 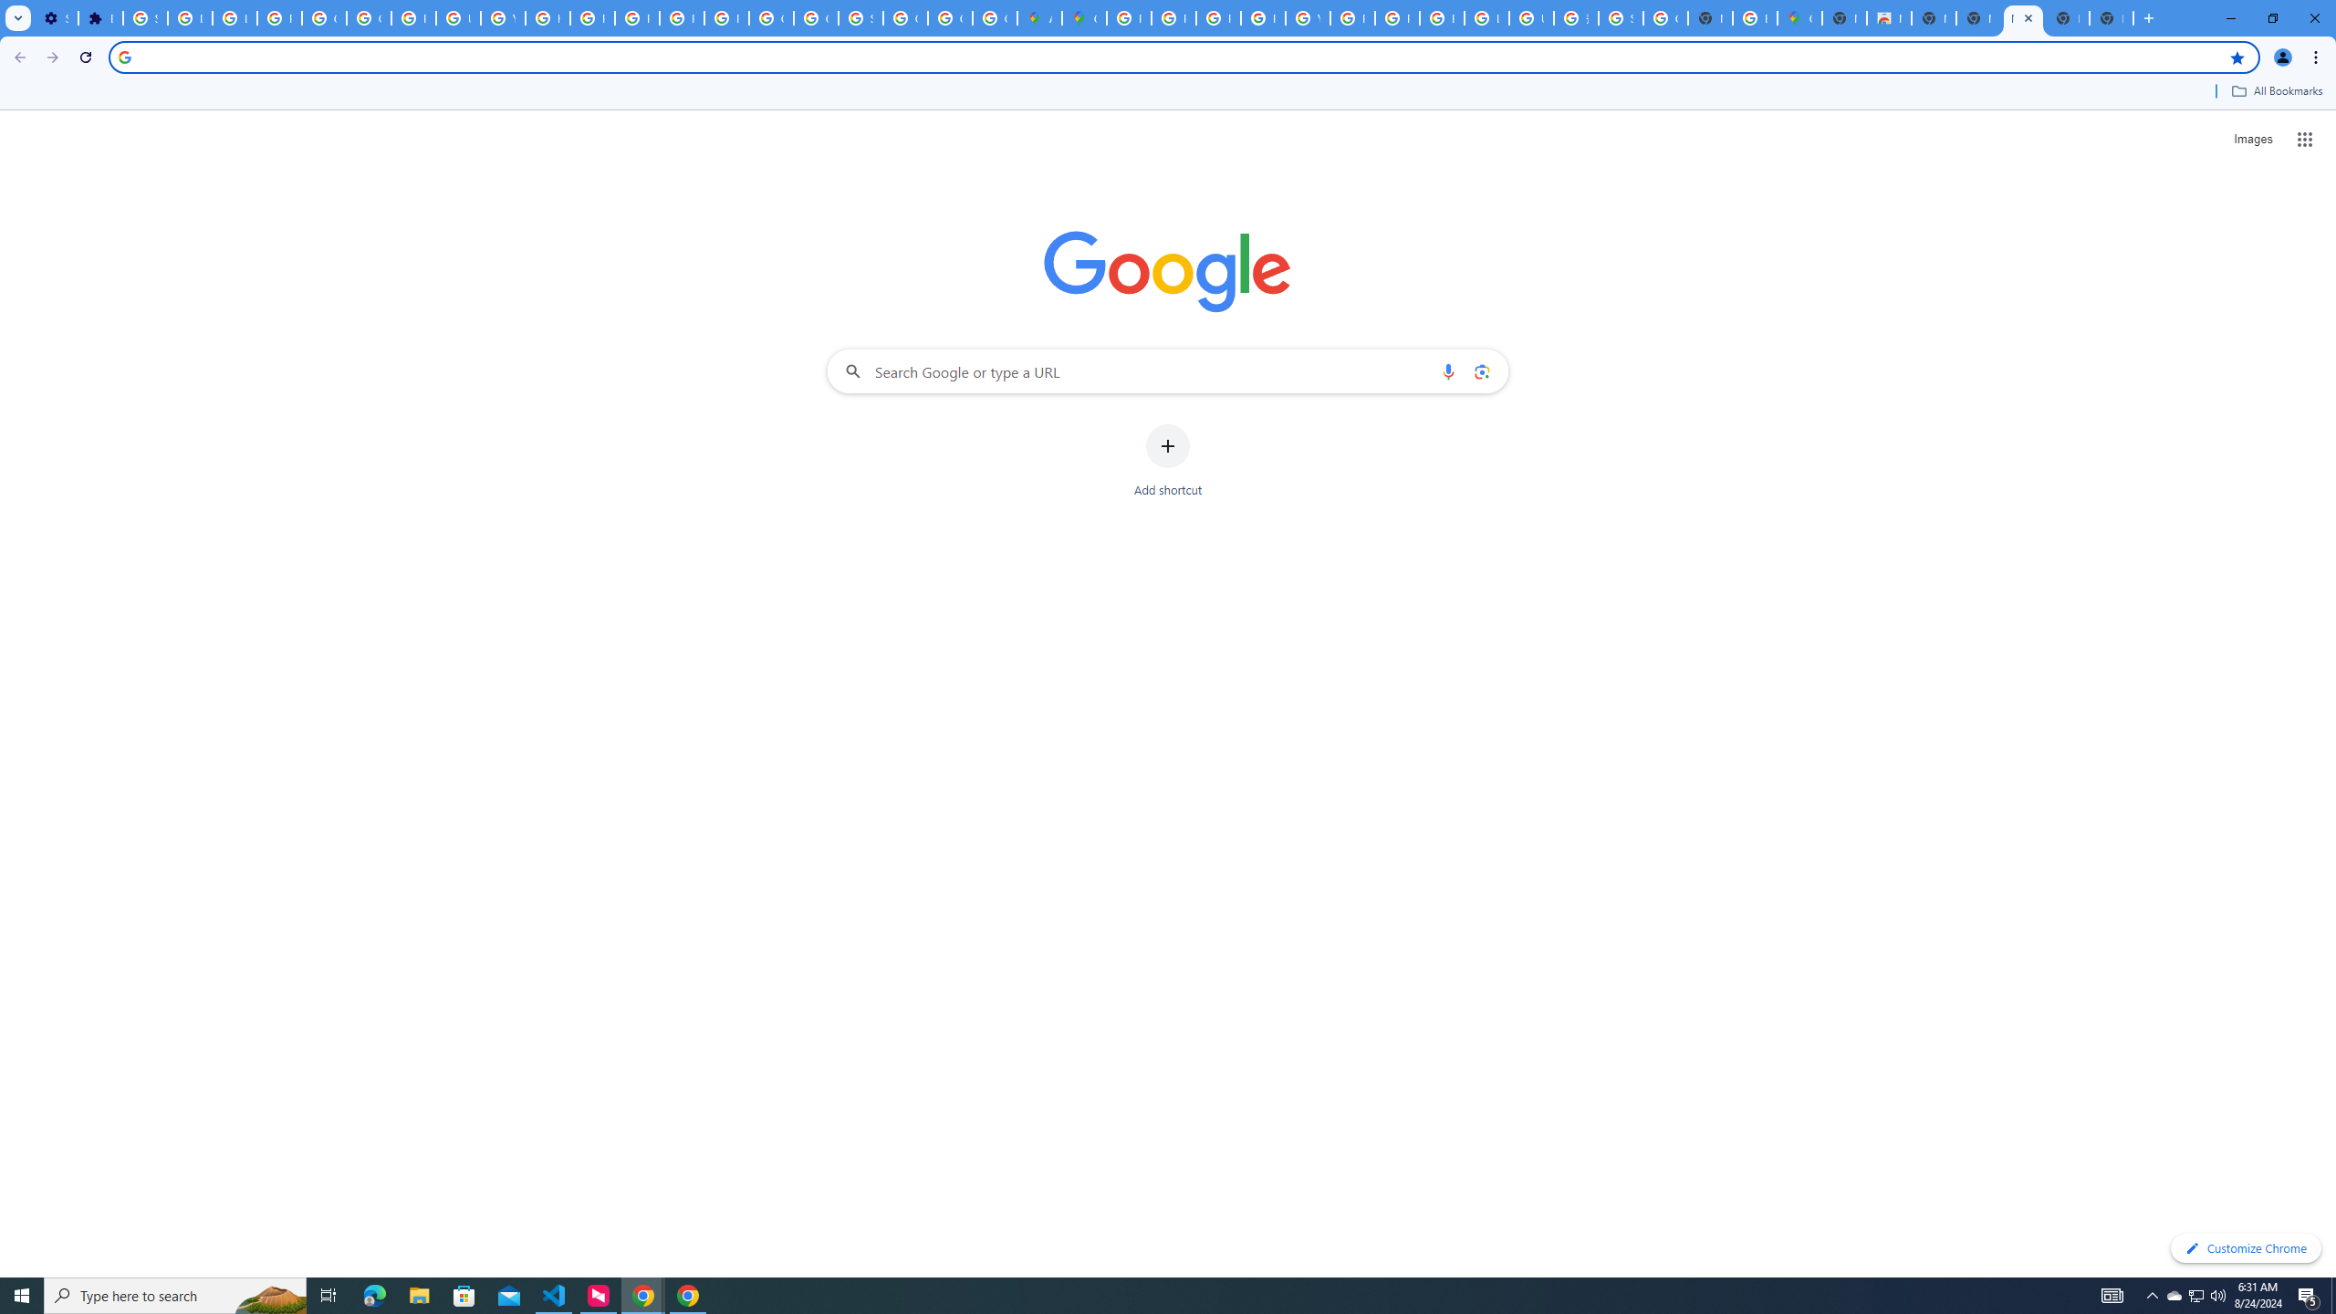 I want to click on YouTube, so click(x=1308, y=18).